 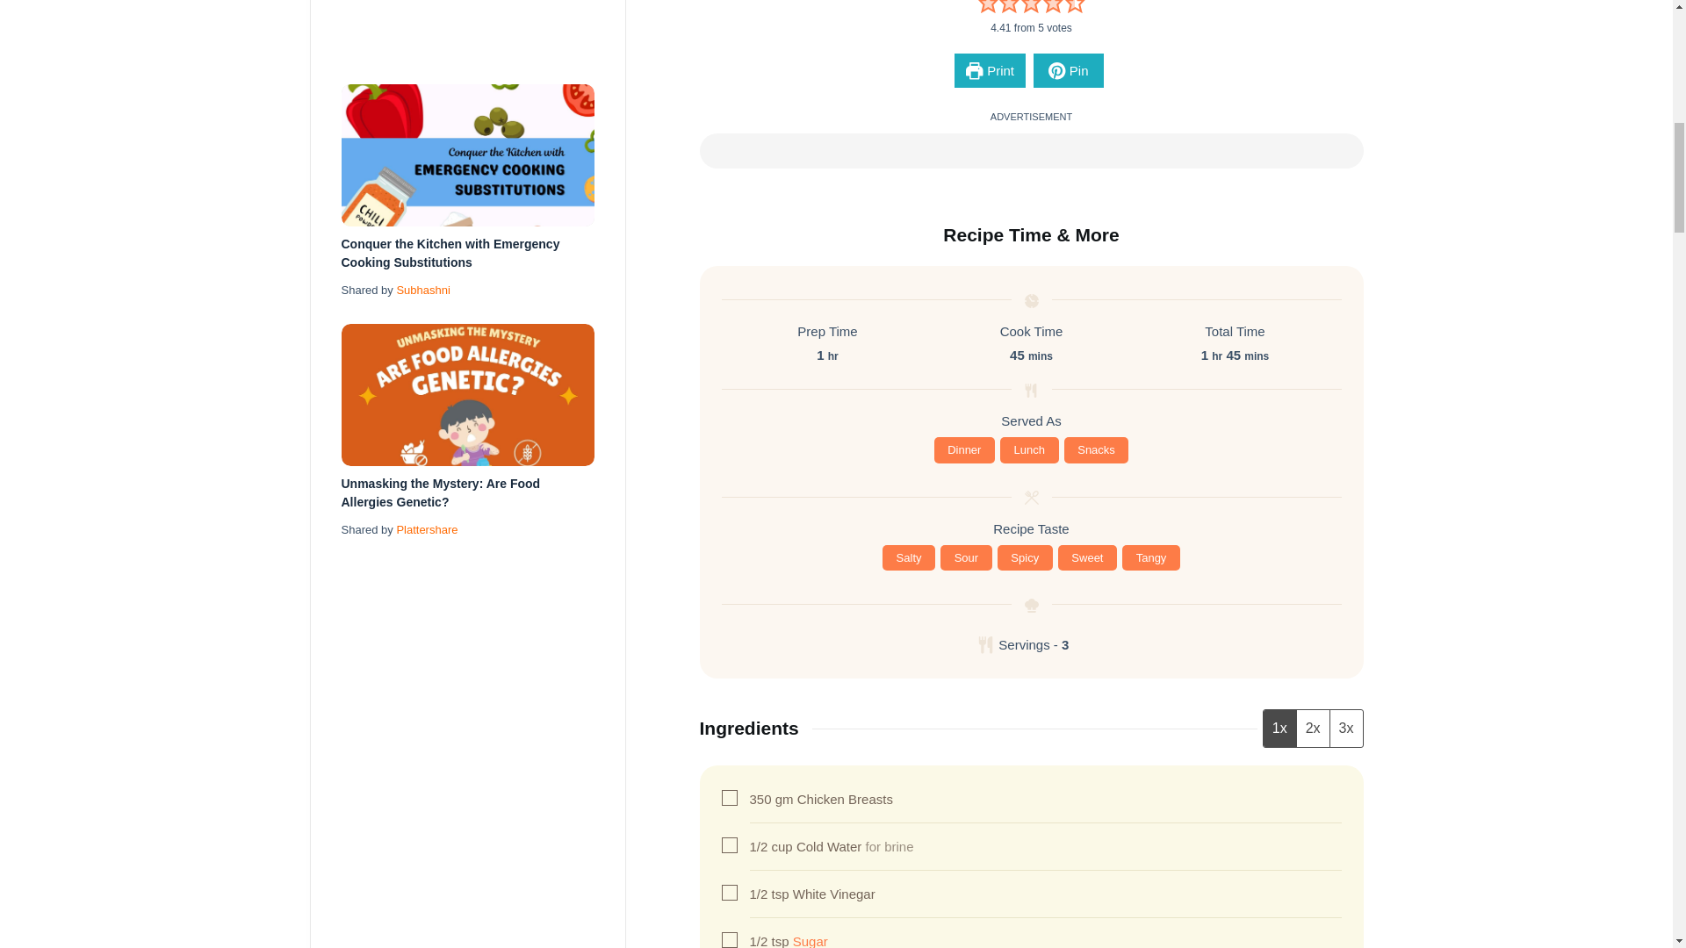 What do you see at coordinates (1096, 449) in the screenshot?
I see `Snacks` at bounding box center [1096, 449].